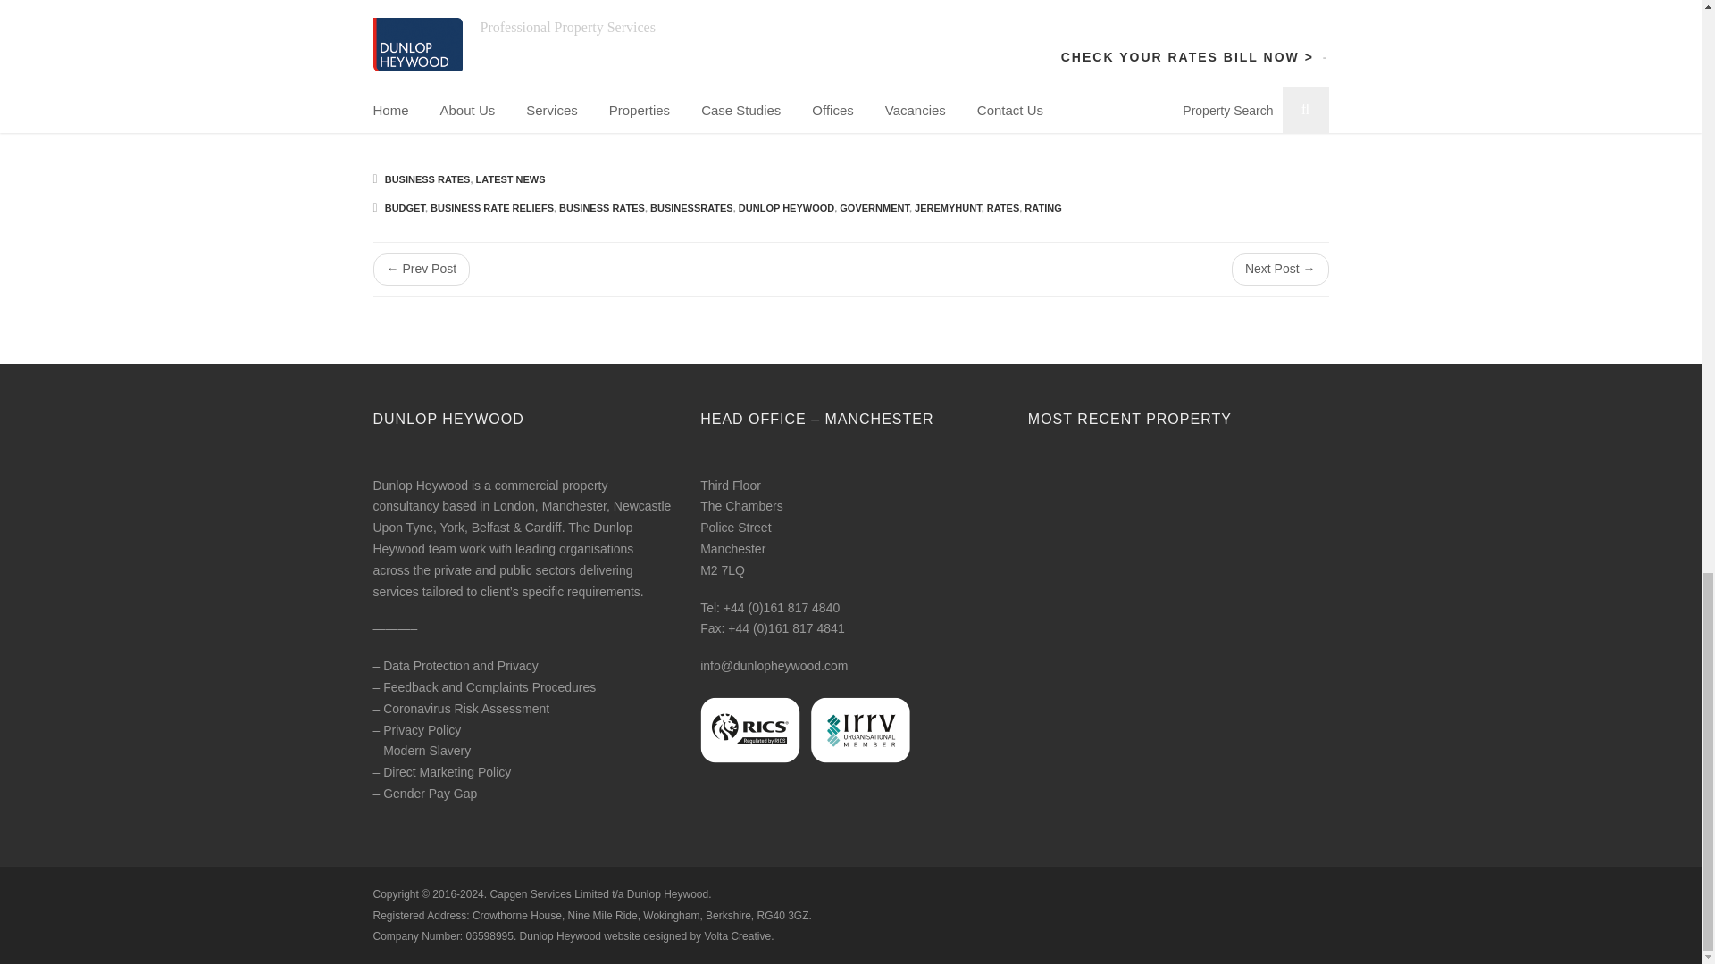 This screenshot has width=1715, height=964. I want to click on BUDGET, so click(405, 207).